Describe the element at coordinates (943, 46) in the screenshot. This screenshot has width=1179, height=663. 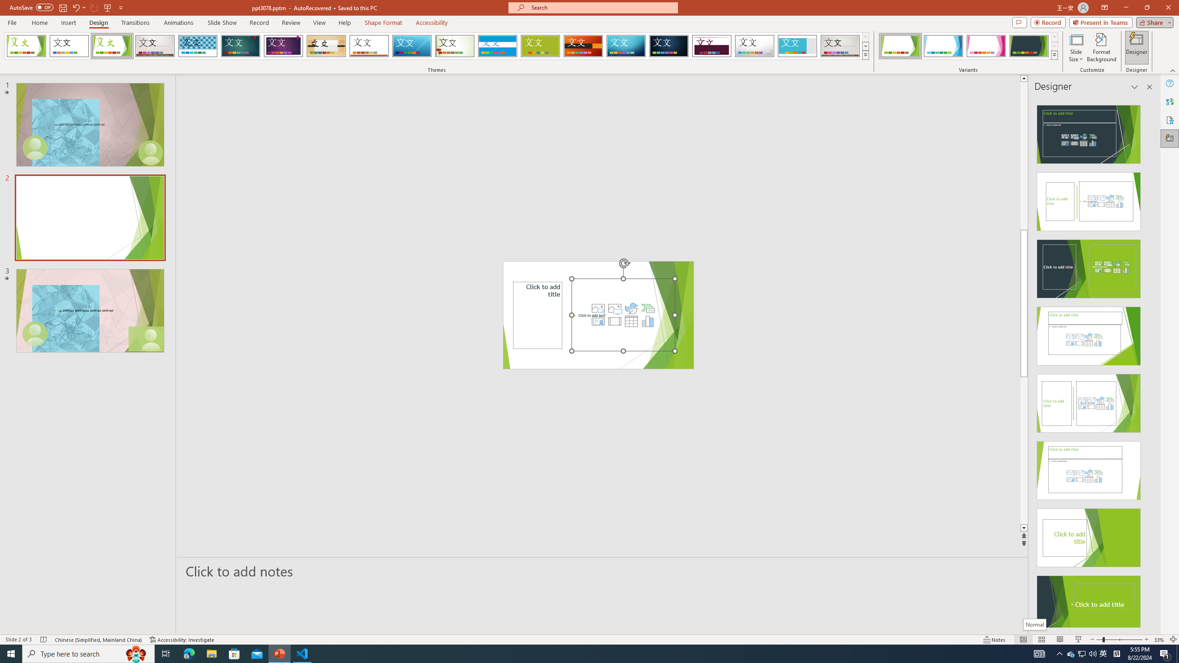
I see `Facet Variant 2` at that location.